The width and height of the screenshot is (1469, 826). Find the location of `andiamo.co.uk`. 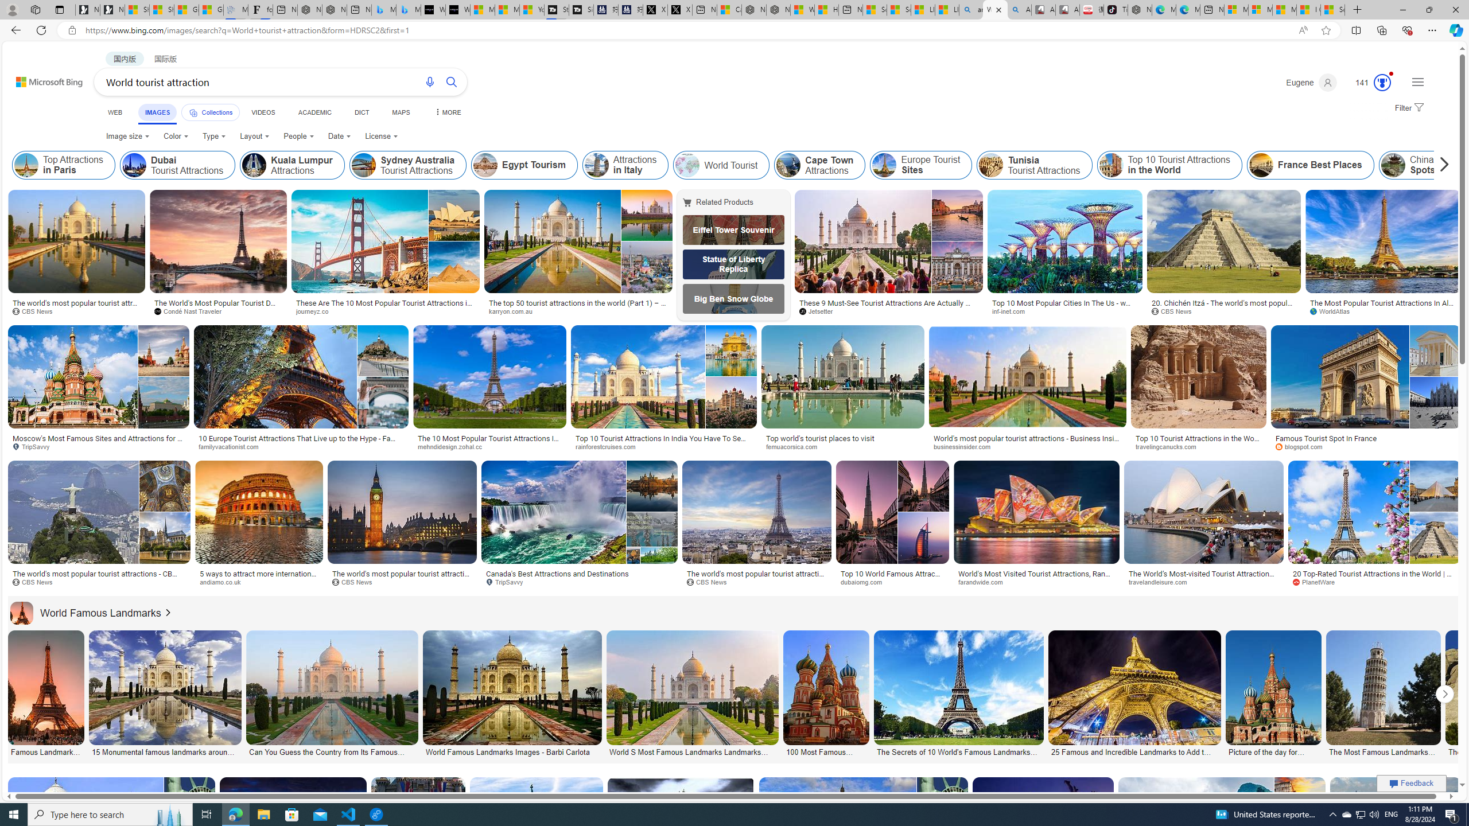

andiamo.co.uk is located at coordinates (259, 582).